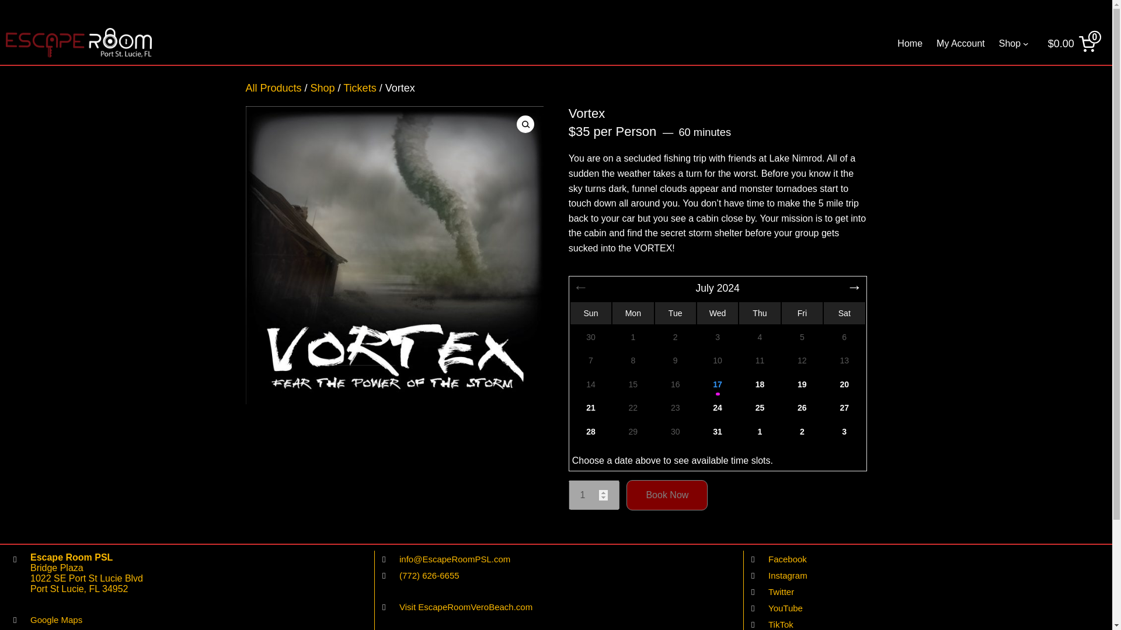 The image size is (1121, 630). Describe the element at coordinates (855, 288) in the screenshot. I see `Next` at that location.